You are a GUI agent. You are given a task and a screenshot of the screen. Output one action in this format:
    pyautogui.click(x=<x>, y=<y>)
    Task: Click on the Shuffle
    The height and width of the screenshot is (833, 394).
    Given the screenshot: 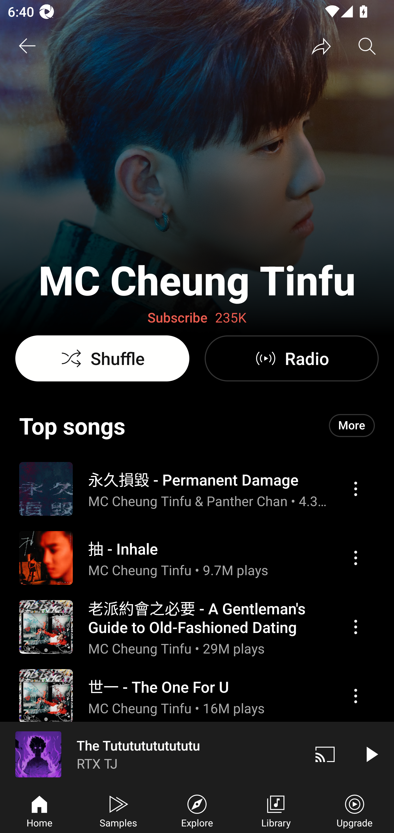 What is the action you would take?
    pyautogui.click(x=102, y=358)
    